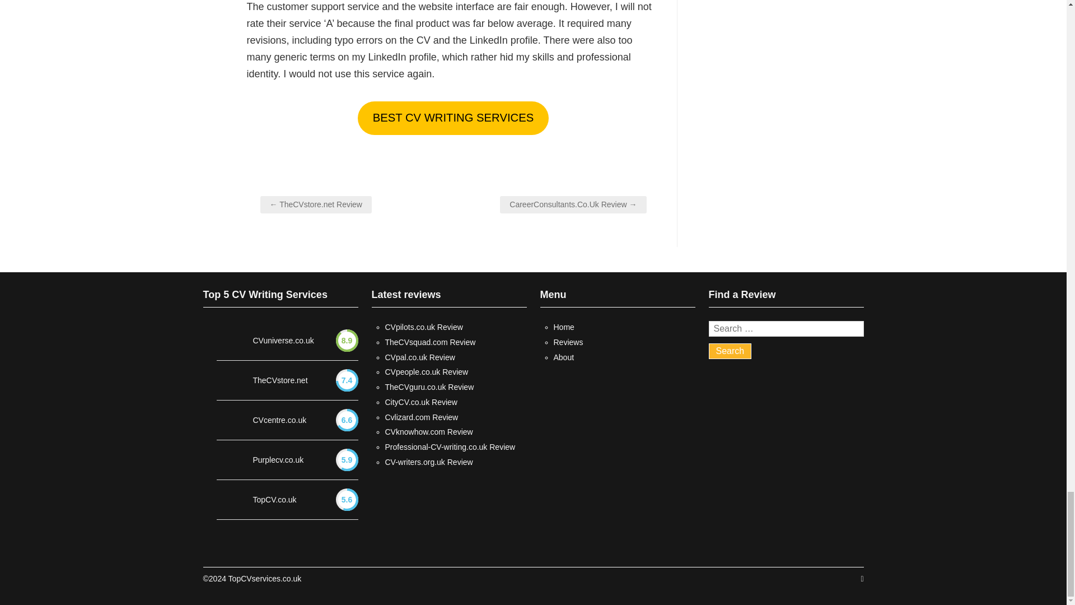 The width and height of the screenshot is (1075, 605). I want to click on Search, so click(730, 351).